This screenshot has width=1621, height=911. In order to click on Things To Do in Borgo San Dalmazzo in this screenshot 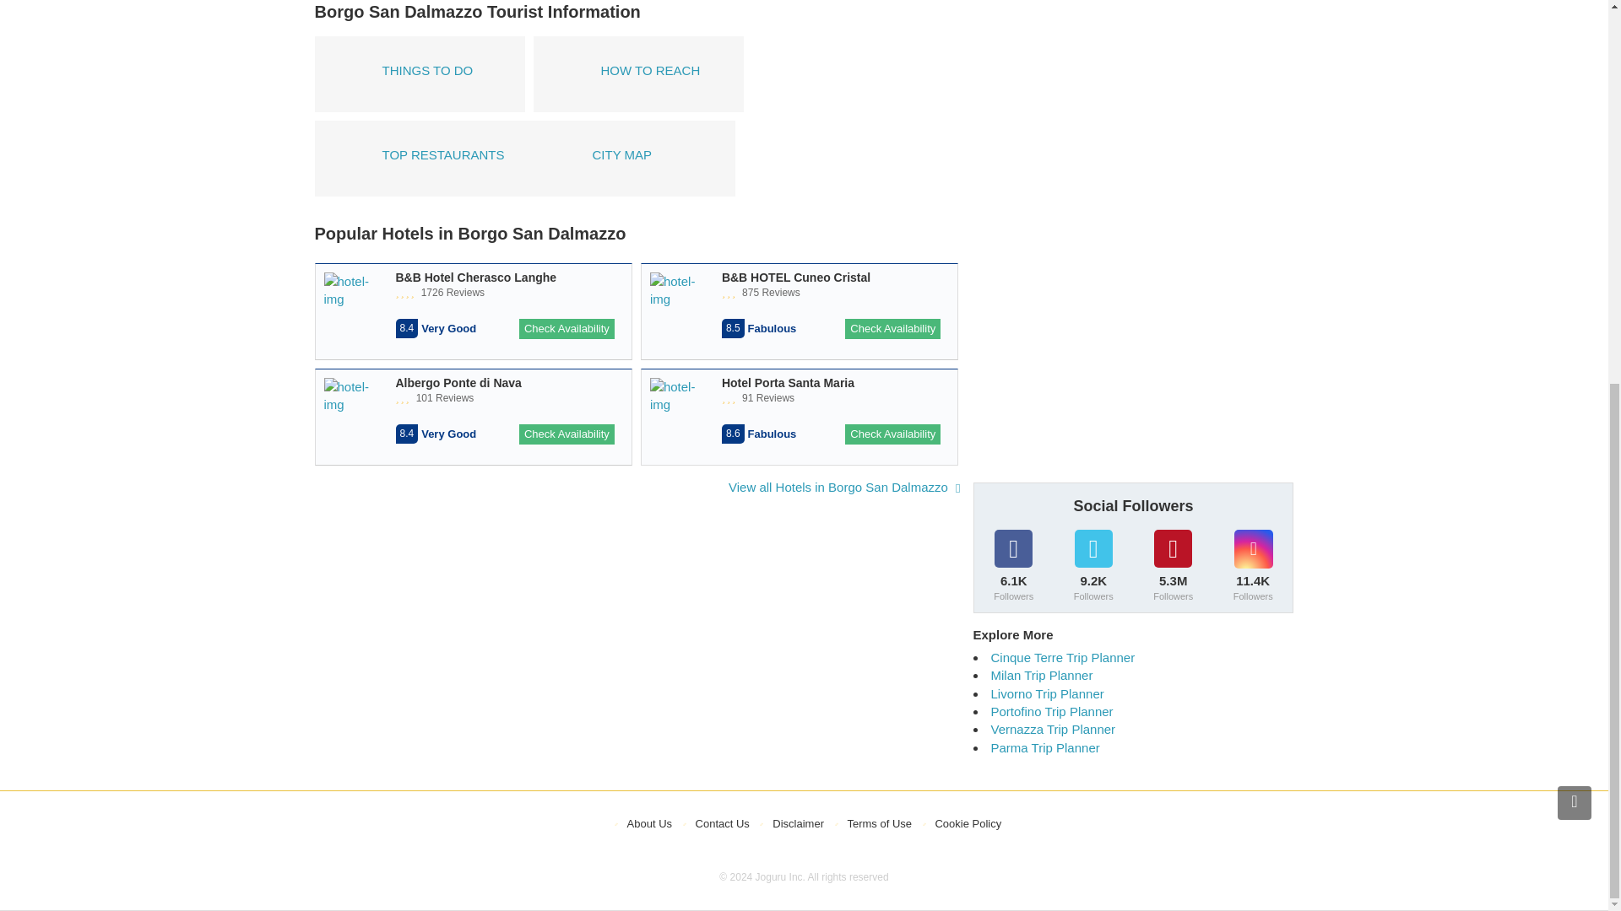, I will do `click(419, 74)`.